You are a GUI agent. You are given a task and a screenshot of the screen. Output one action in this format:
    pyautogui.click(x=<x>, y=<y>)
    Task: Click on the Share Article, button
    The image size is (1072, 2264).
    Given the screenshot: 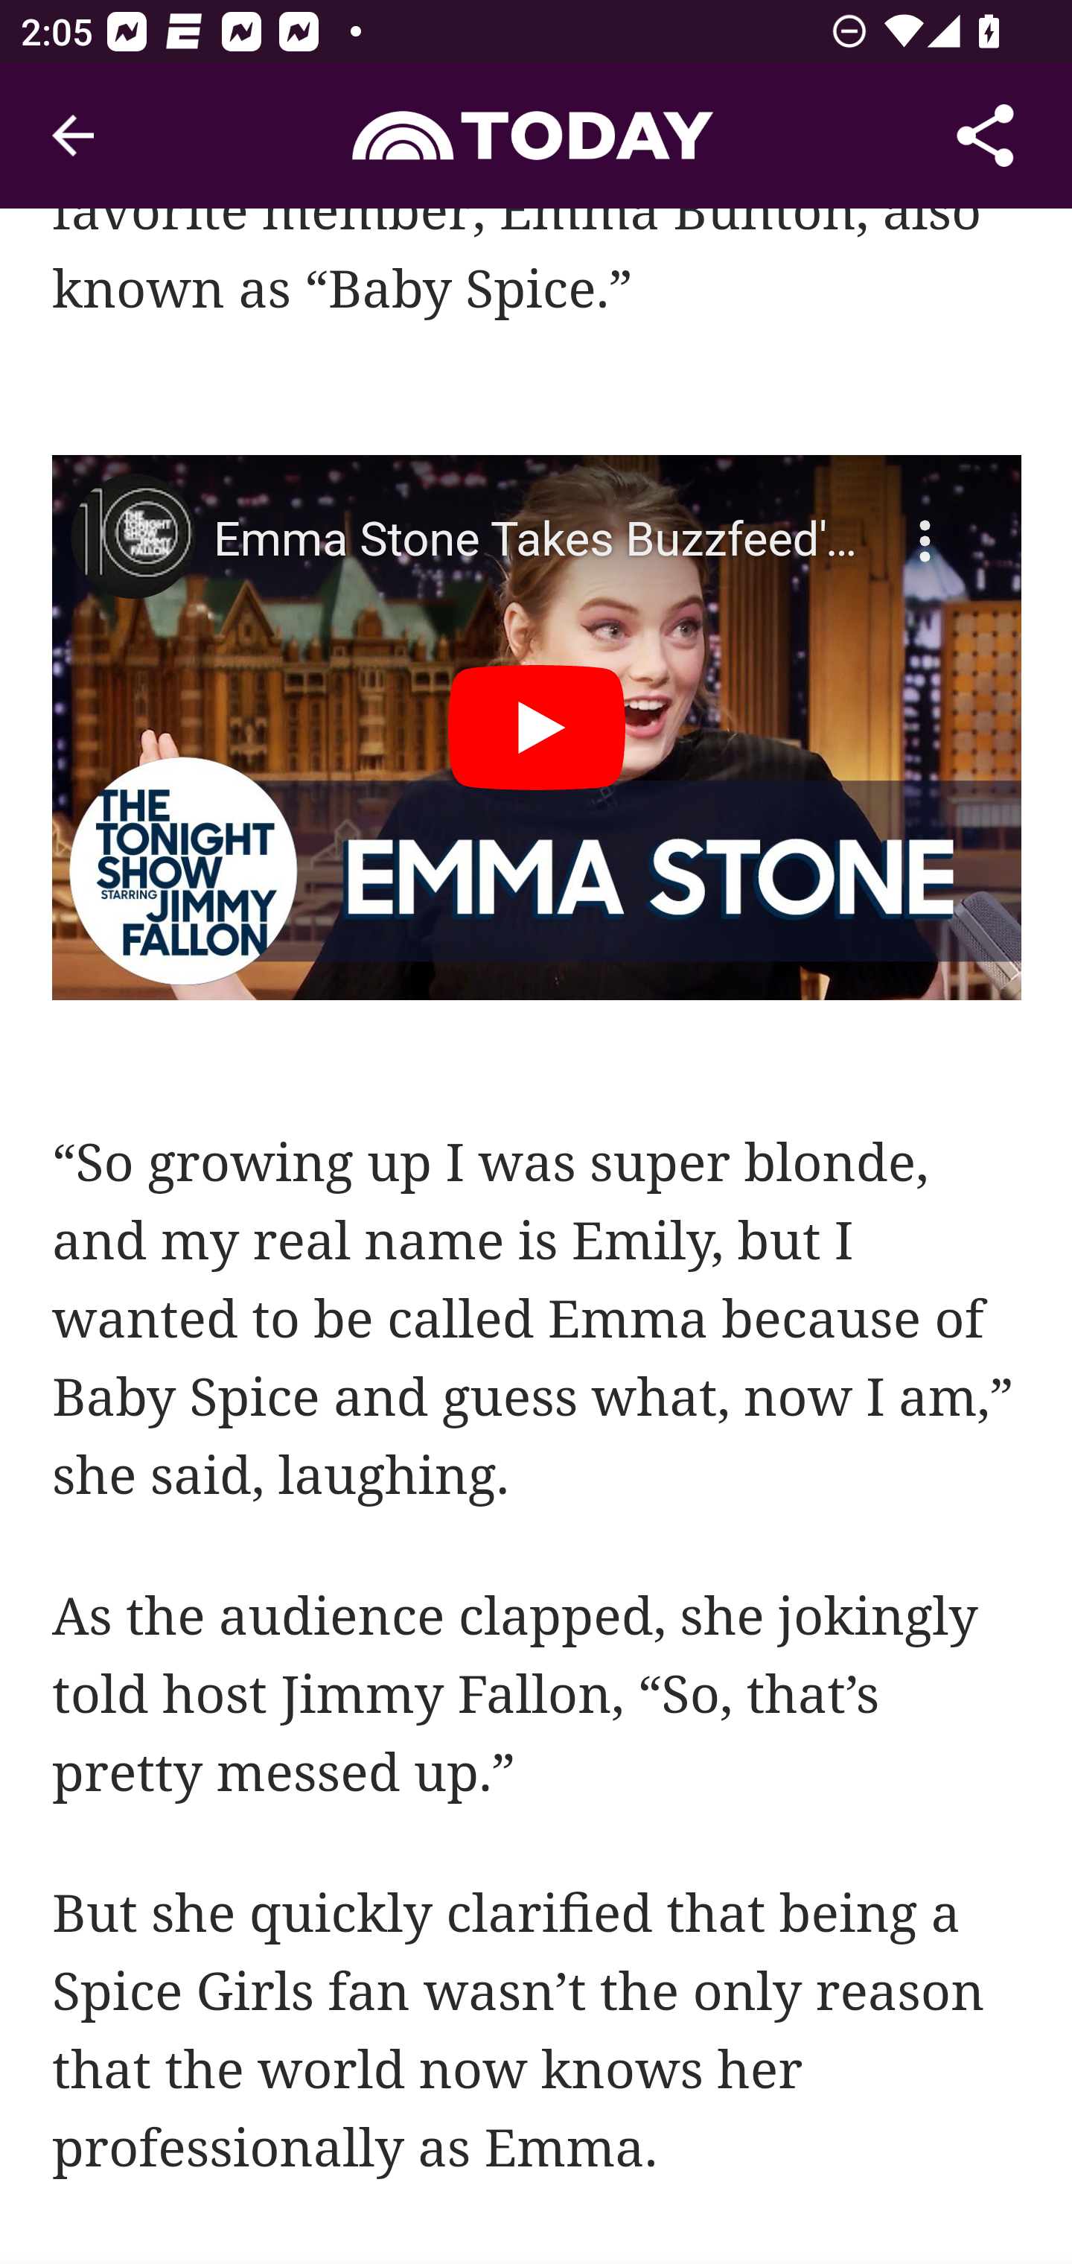 What is the action you would take?
    pyautogui.click(x=986, y=136)
    